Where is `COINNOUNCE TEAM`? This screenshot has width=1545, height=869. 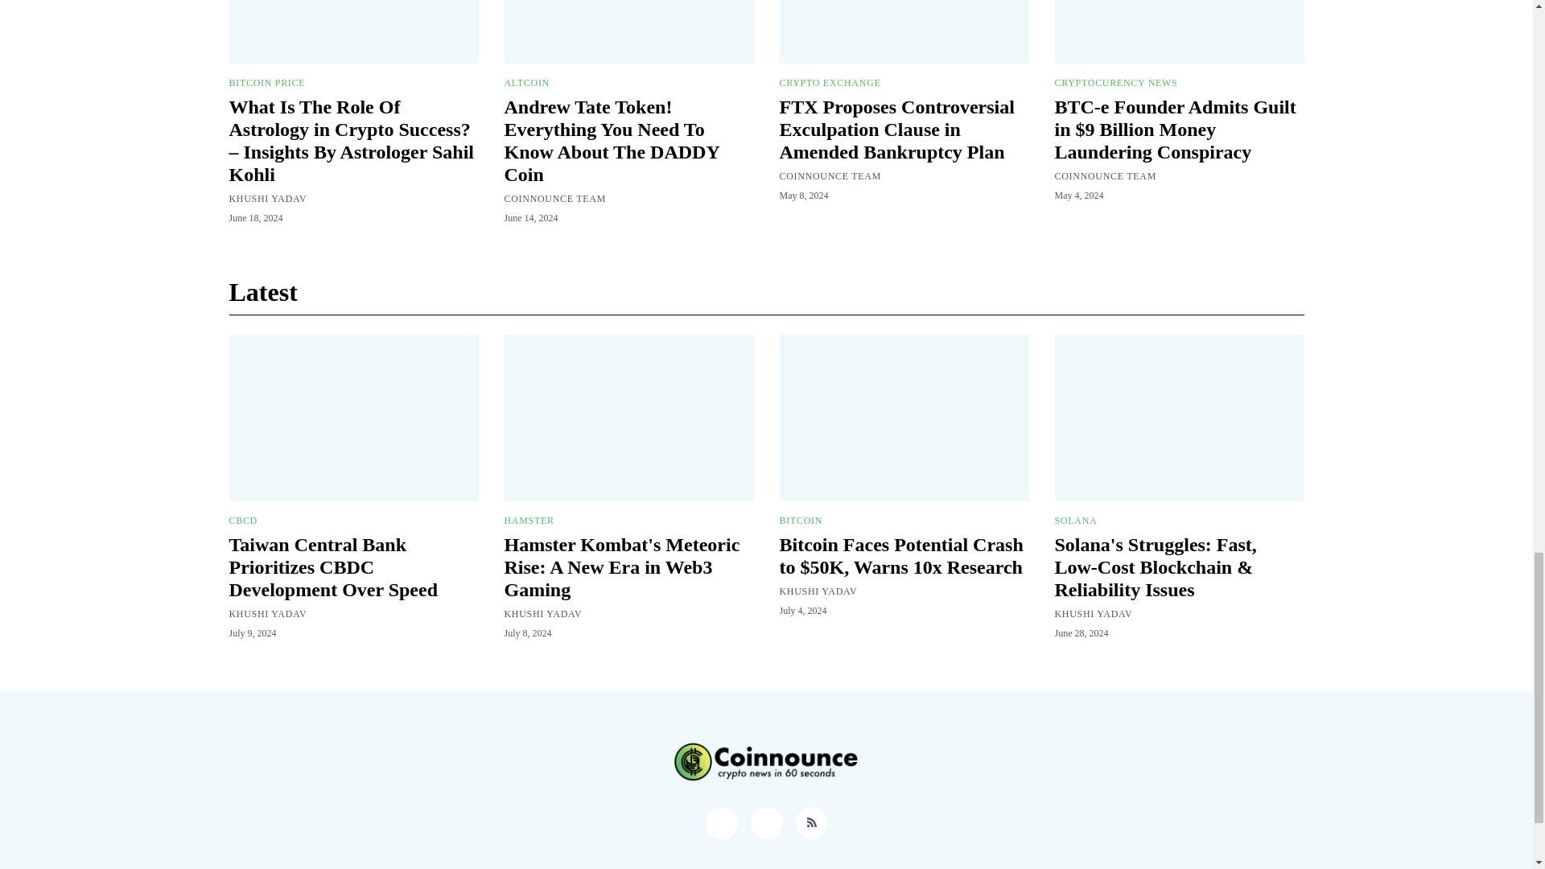
COINNOUNCE TEAM is located at coordinates (829, 175).